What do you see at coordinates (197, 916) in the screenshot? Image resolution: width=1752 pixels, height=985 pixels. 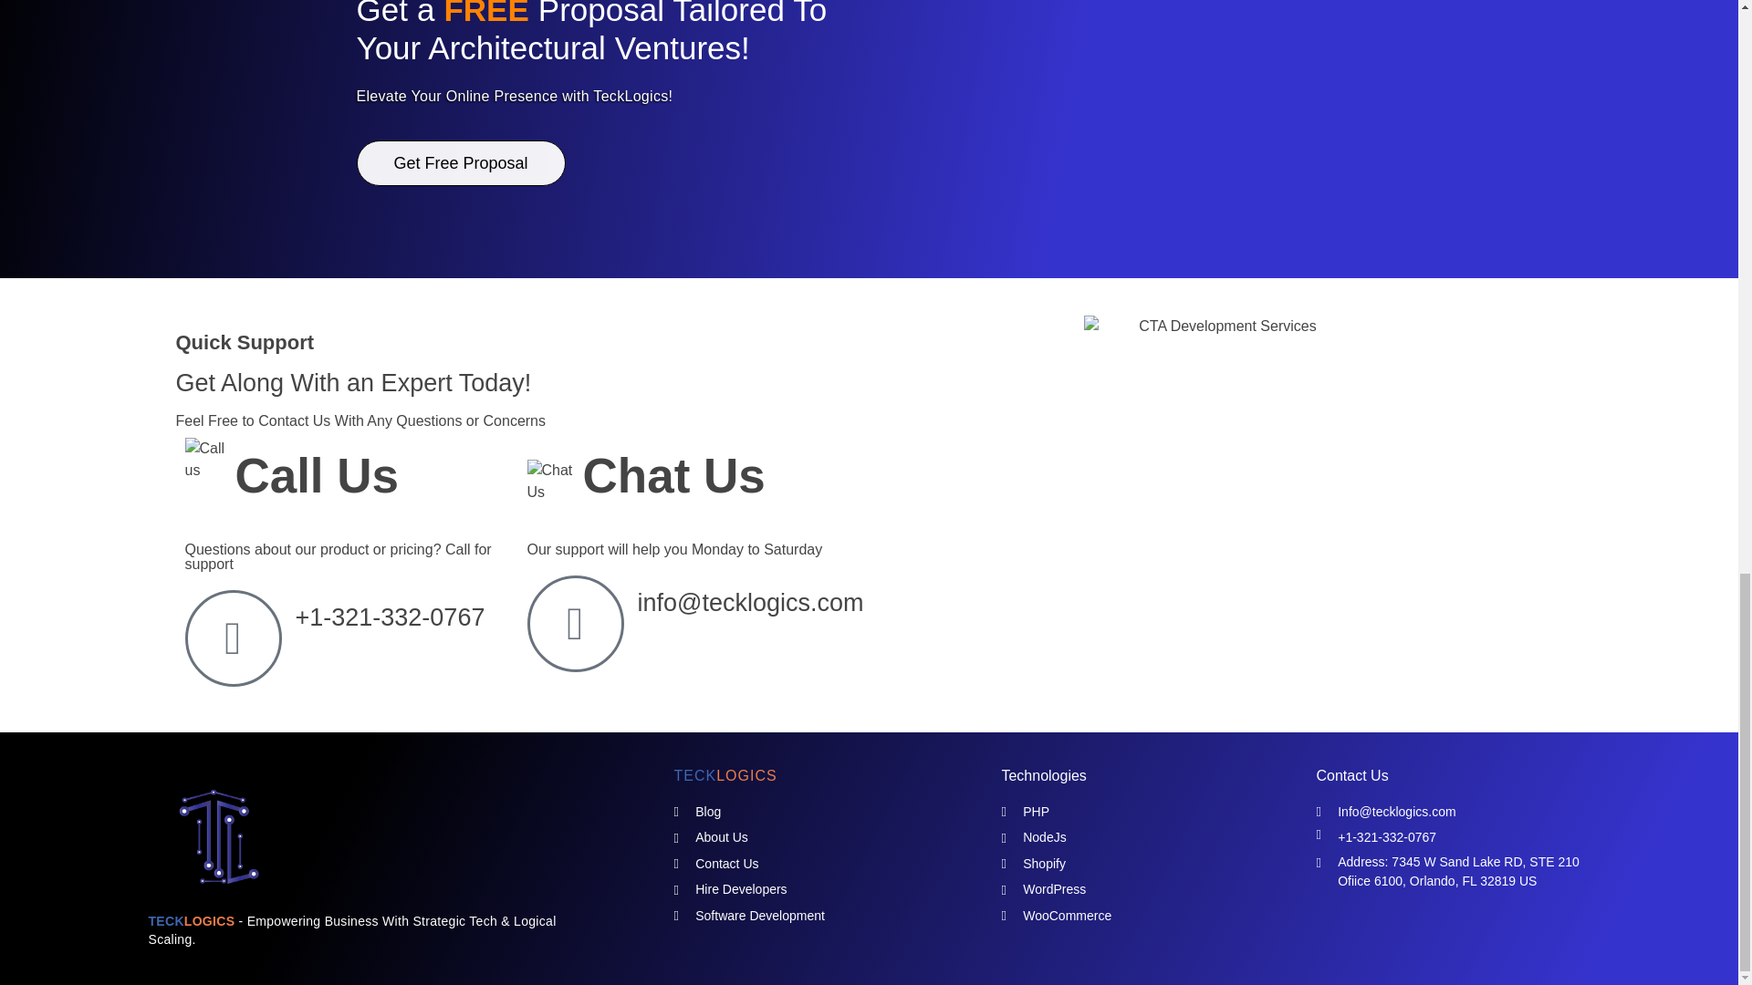 I see `Tecklogics` at bounding box center [197, 916].